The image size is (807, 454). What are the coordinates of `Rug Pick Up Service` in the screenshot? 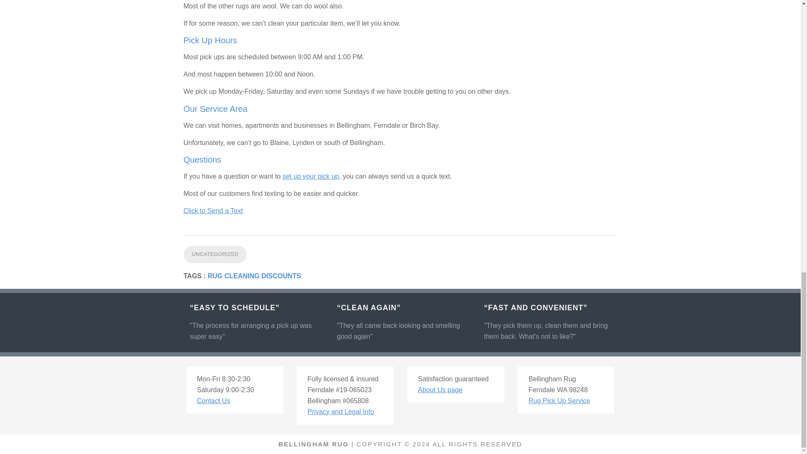 It's located at (559, 401).